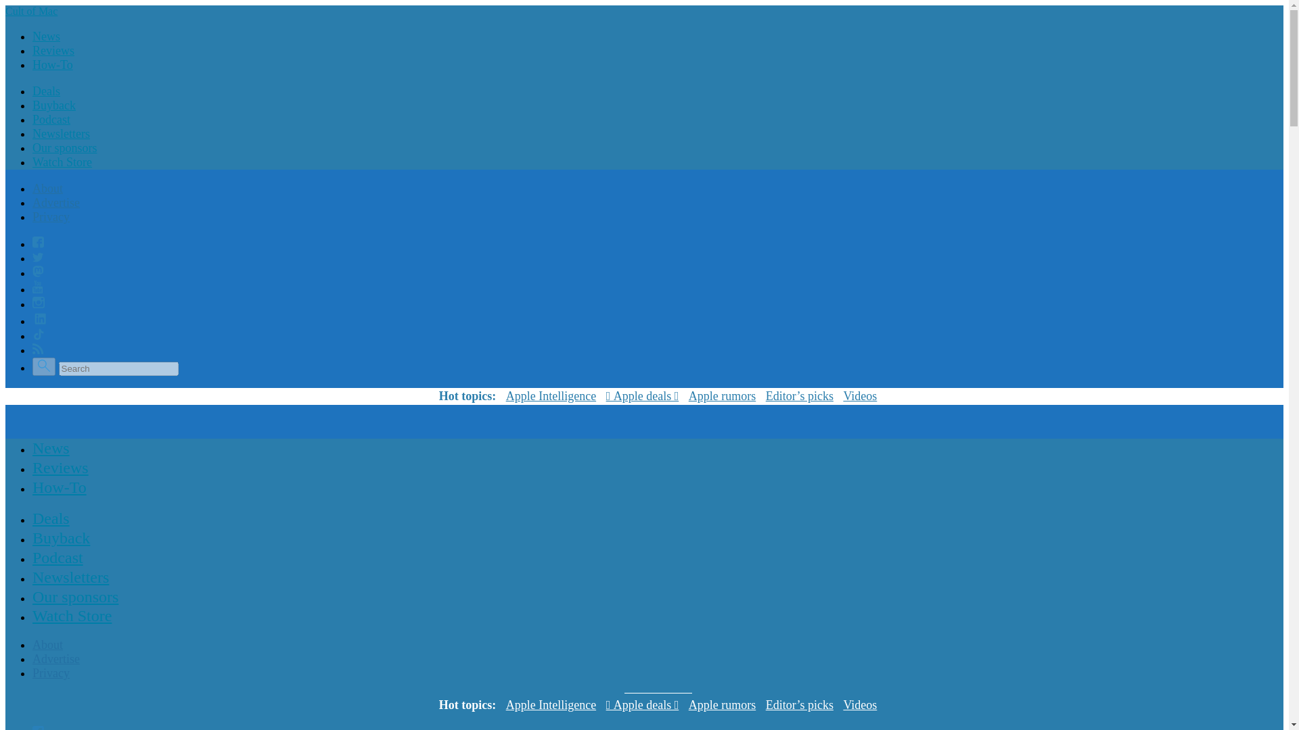 Image resolution: width=1299 pixels, height=730 pixels. What do you see at coordinates (60, 487) in the screenshot?
I see `How-To` at bounding box center [60, 487].